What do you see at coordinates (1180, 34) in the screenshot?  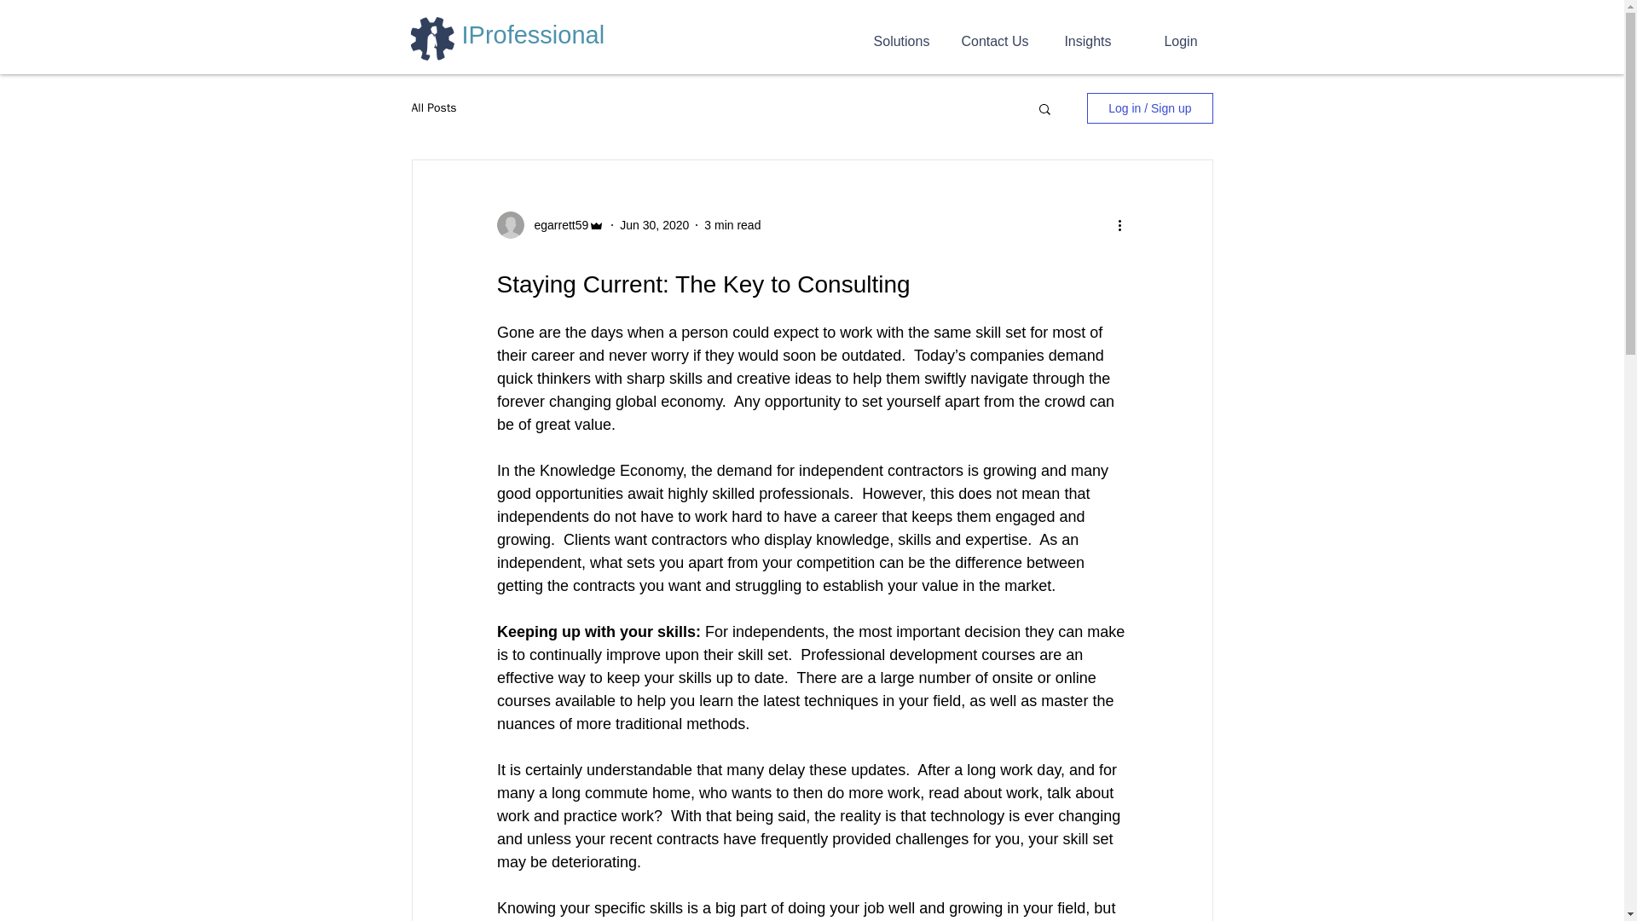 I see `Login` at bounding box center [1180, 34].